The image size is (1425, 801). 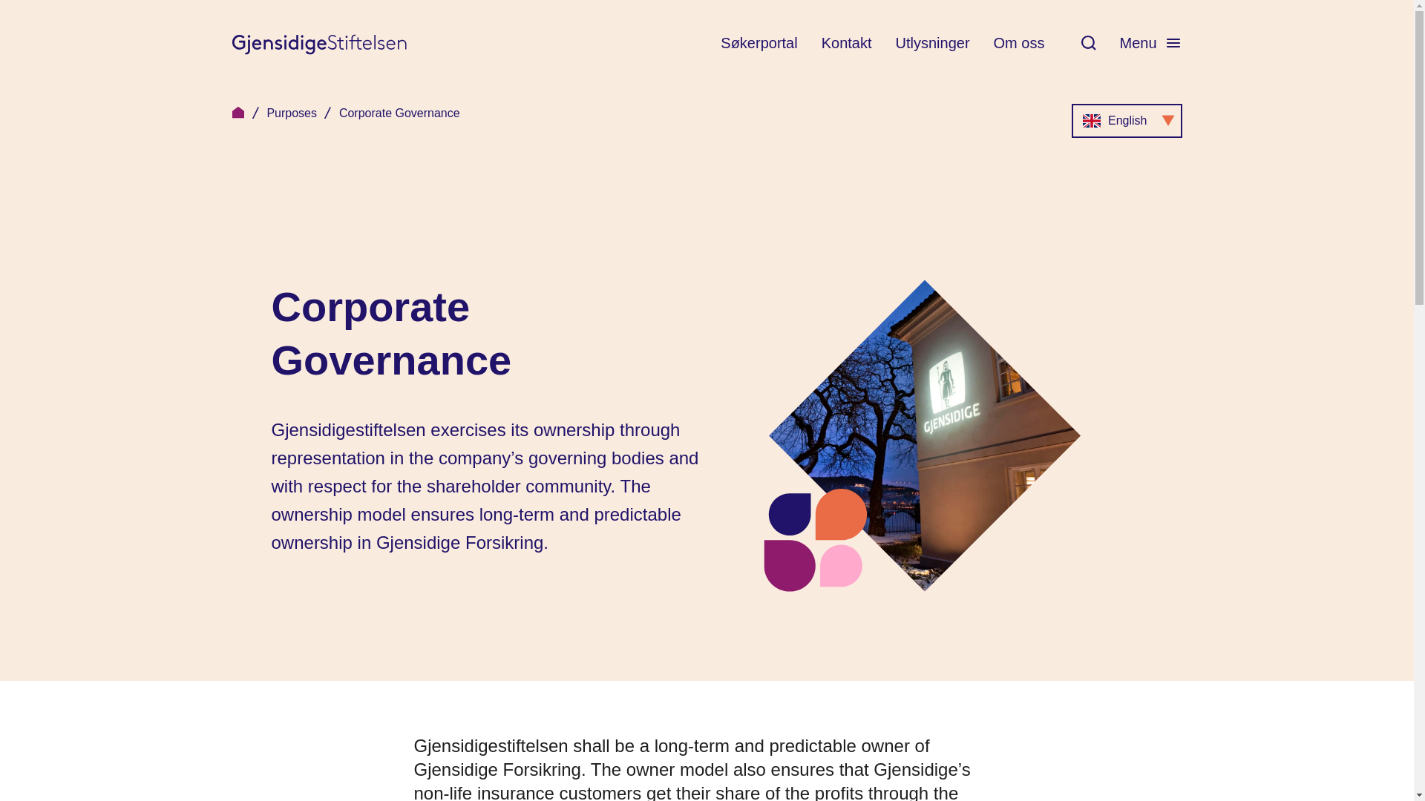 I want to click on Gjensidige Stiftelsen, so click(x=327, y=113).